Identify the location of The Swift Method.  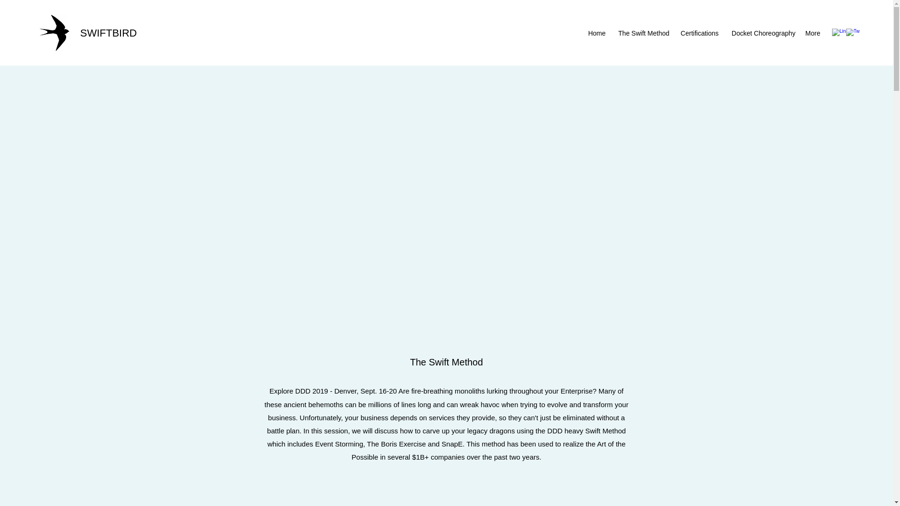
(642, 33).